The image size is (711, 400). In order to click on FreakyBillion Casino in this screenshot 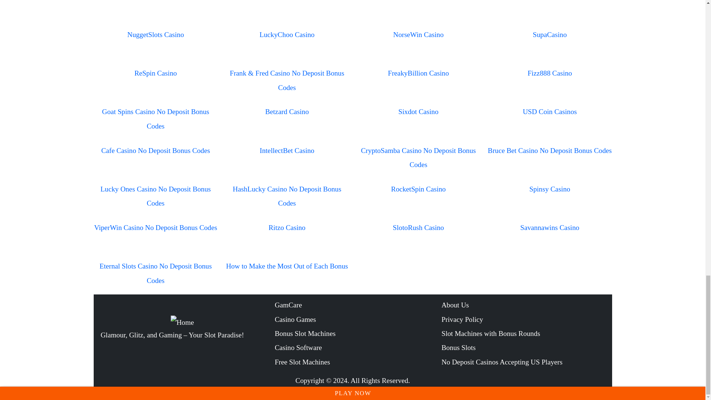, I will do `click(418, 73)`.